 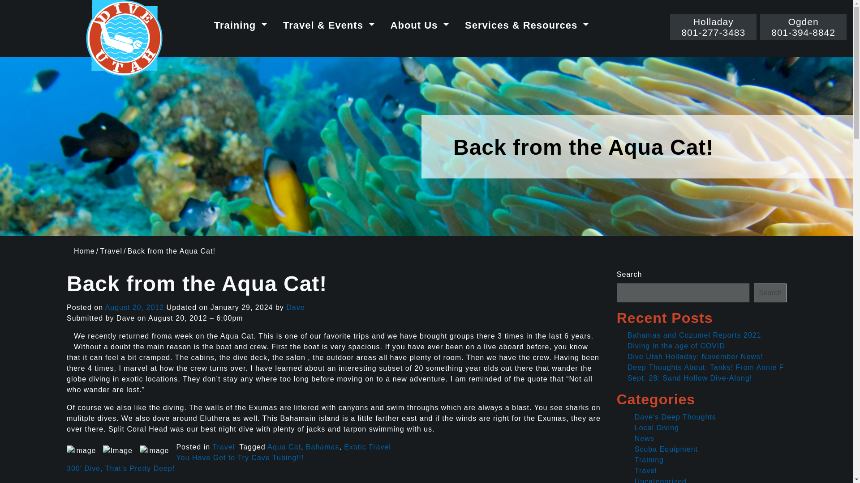 I want to click on Travel, so click(x=111, y=251).